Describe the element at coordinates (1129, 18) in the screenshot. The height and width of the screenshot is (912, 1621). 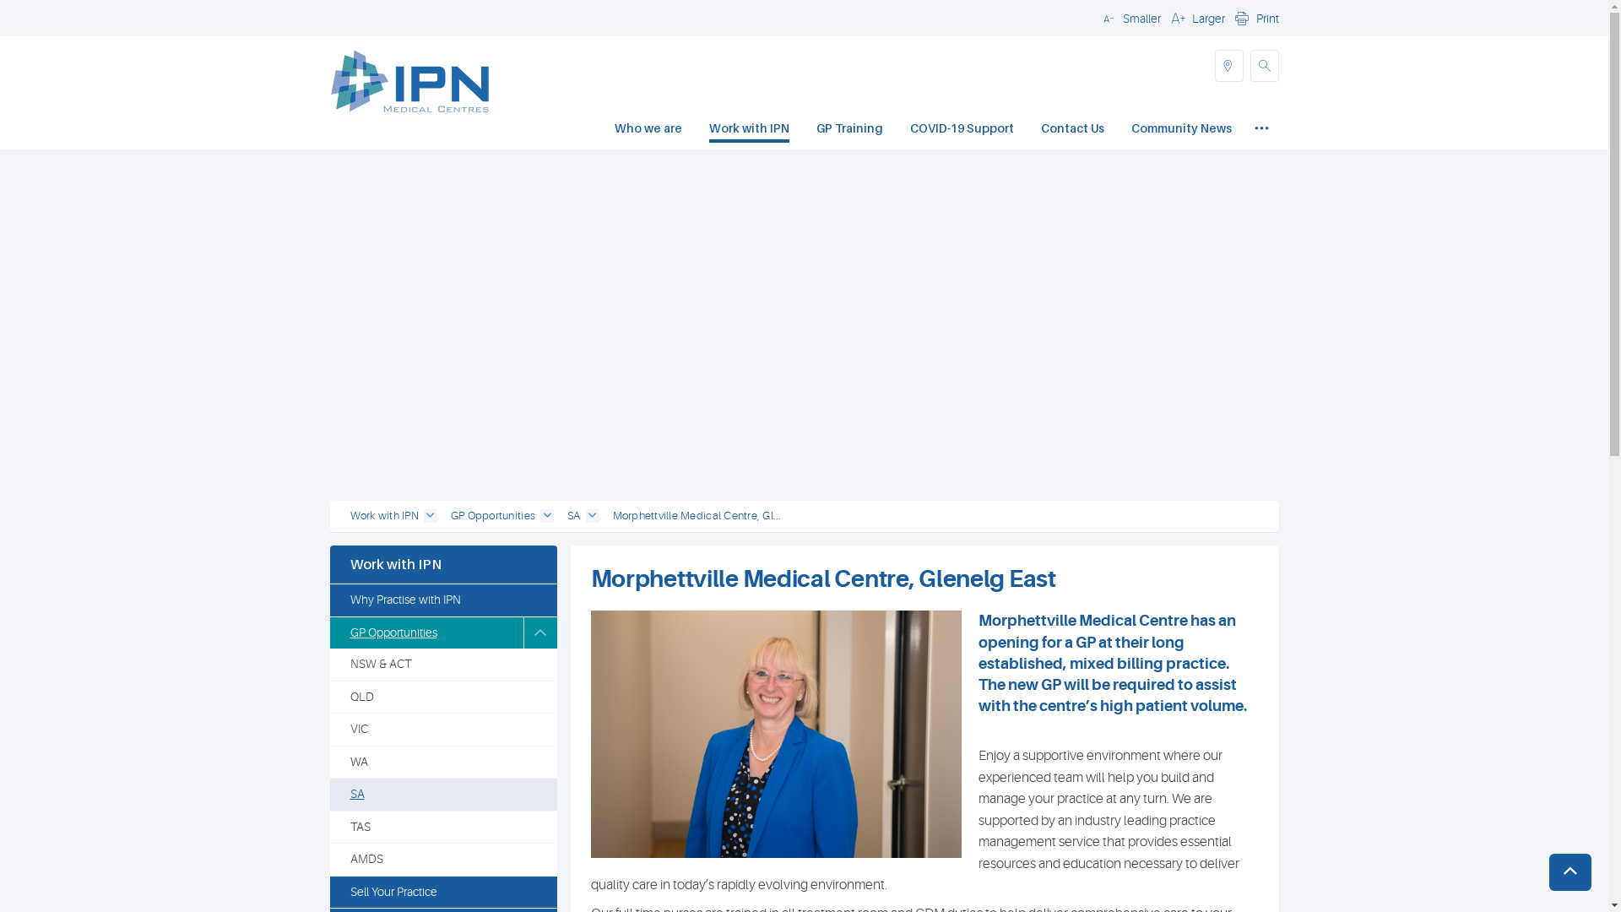
I see `Smaller` at that location.